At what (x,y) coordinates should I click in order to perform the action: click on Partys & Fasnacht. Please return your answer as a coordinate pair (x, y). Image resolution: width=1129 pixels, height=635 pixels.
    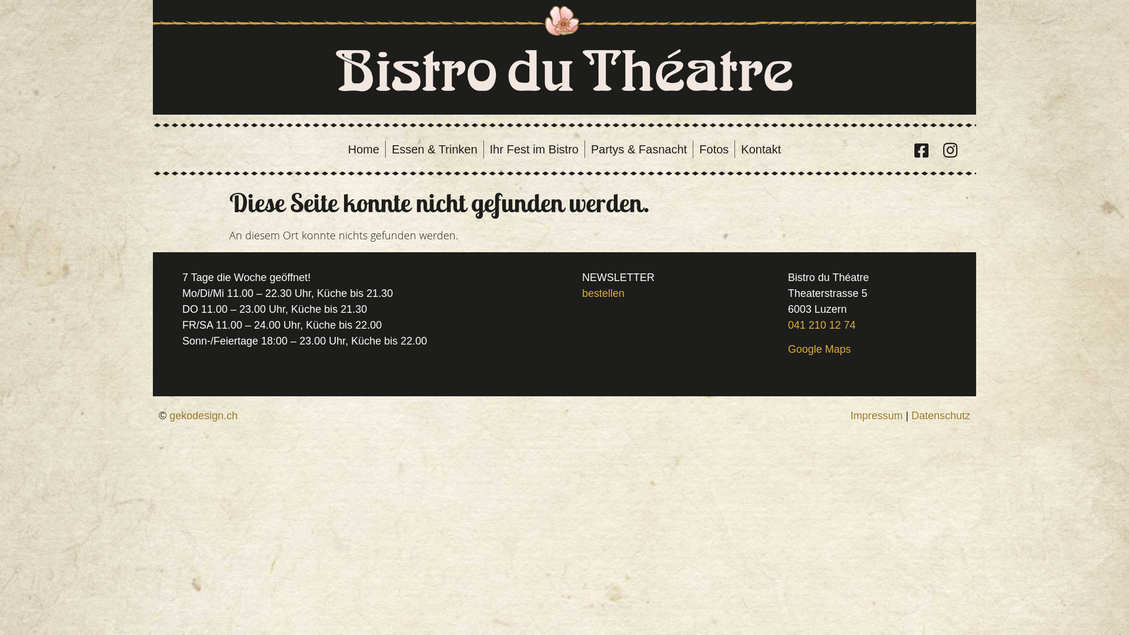
    Looking at the image, I should click on (639, 149).